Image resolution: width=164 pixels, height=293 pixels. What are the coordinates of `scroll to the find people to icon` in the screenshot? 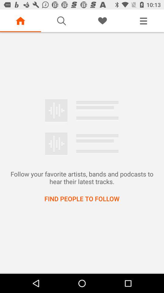 It's located at (82, 198).